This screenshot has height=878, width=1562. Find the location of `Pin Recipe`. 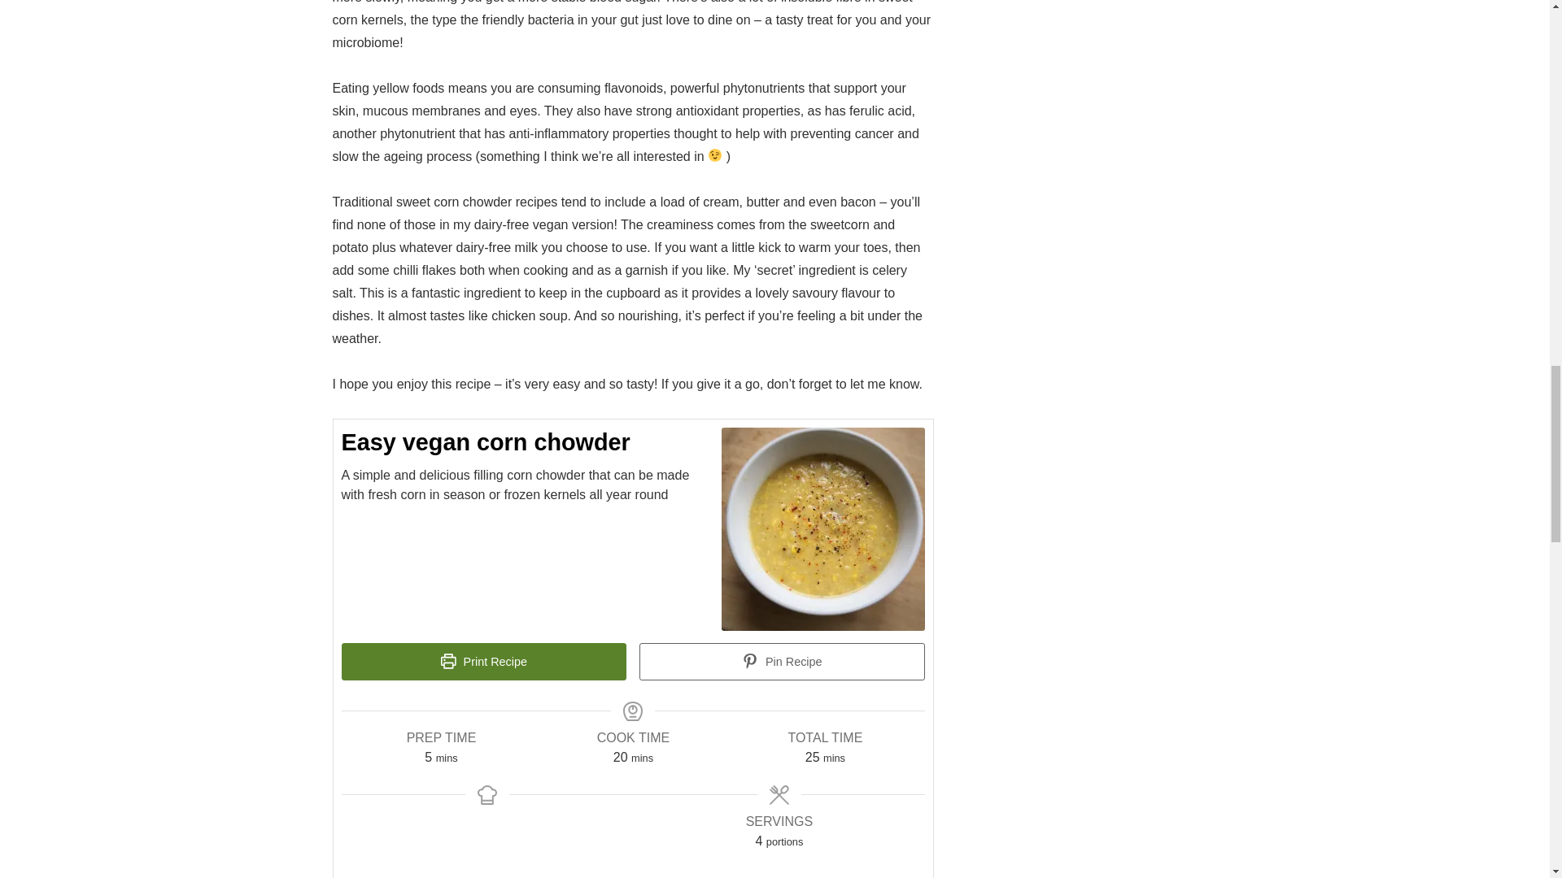

Pin Recipe is located at coordinates (781, 662).